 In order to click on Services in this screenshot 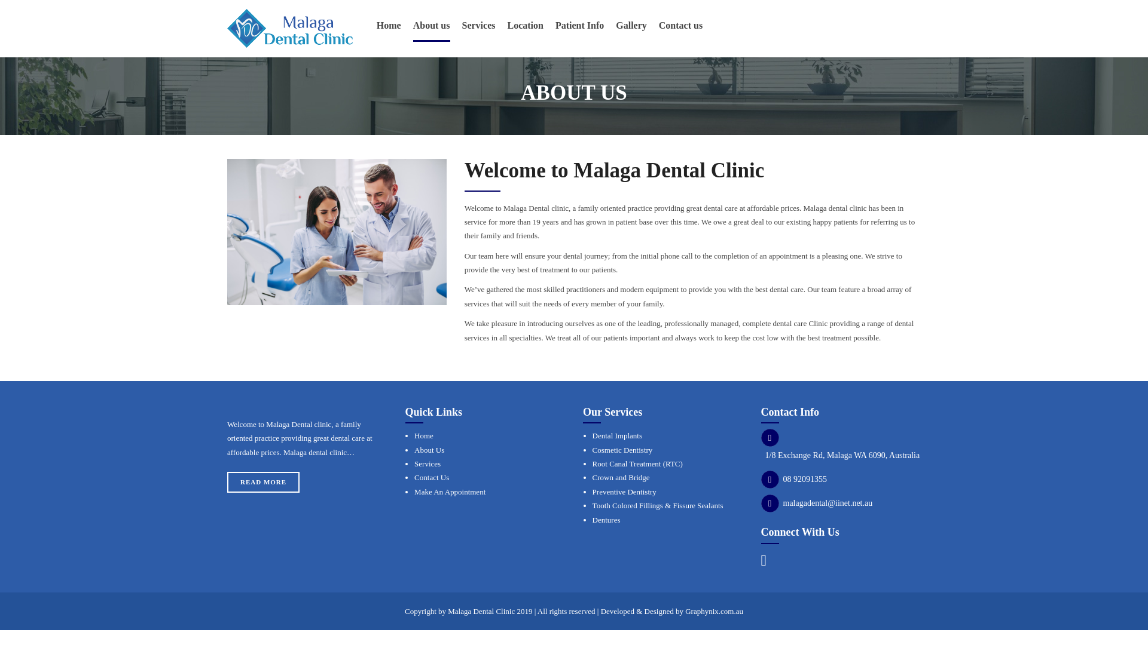, I will do `click(428, 463)`.